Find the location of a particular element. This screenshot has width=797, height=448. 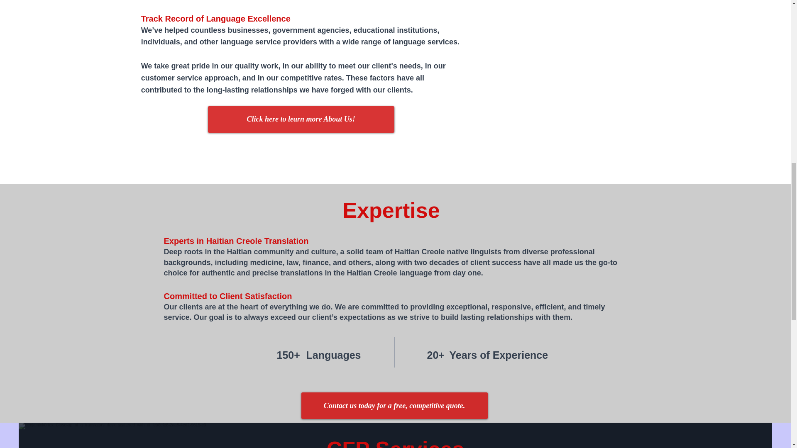

Click here to learn more About Us! is located at coordinates (301, 119).